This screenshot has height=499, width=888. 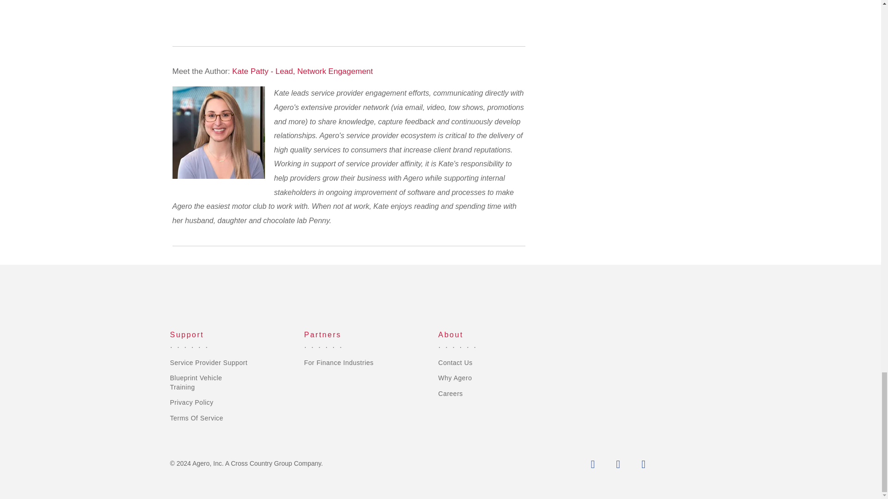 What do you see at coordinates (302, 71) in the screenshot?
I see `Kate Patty - Lead, Network Engagement` at bounding box center [302, 71].